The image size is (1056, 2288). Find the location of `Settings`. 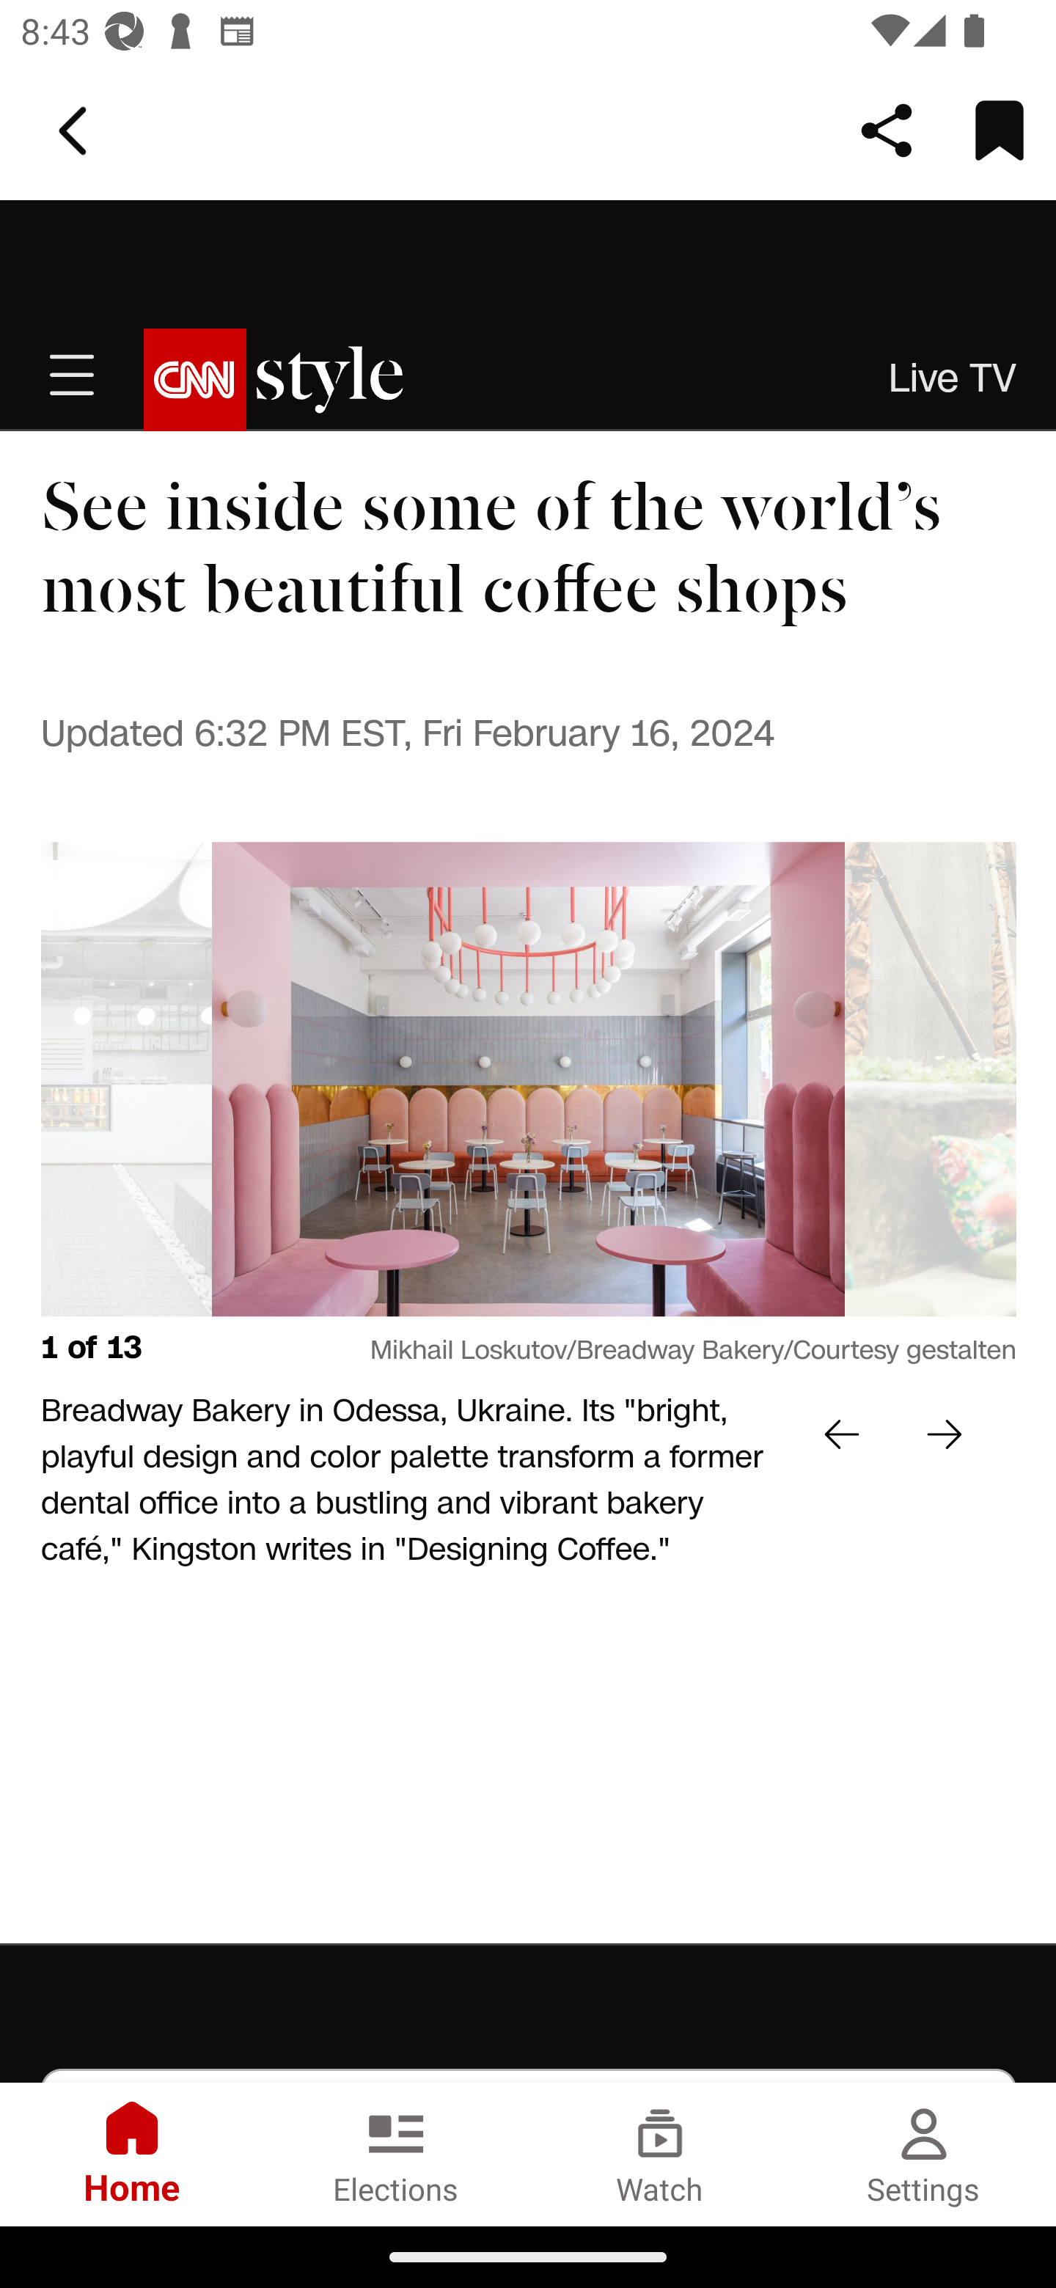

Settings is located at coordinates (924, 2154).